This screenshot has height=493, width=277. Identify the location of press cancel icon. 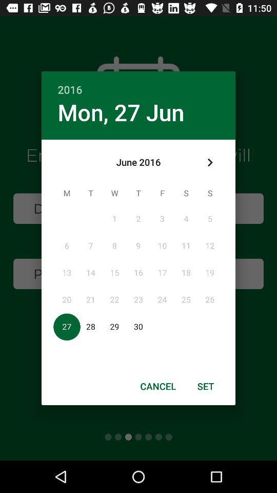
(158, 386).